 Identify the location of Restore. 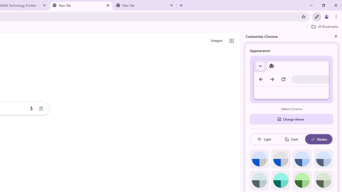
(323, 5).